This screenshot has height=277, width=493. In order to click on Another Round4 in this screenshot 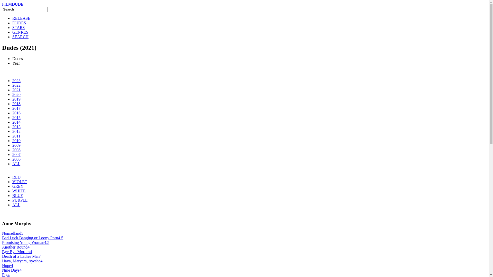, I will do `click(16, 247)`.